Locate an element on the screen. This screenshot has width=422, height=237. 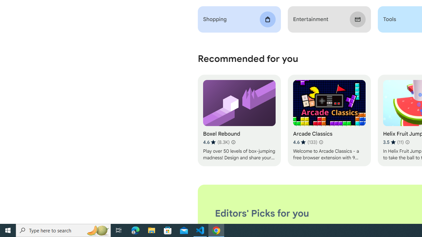
Arcade Classics is located at coordinates (329, 120).